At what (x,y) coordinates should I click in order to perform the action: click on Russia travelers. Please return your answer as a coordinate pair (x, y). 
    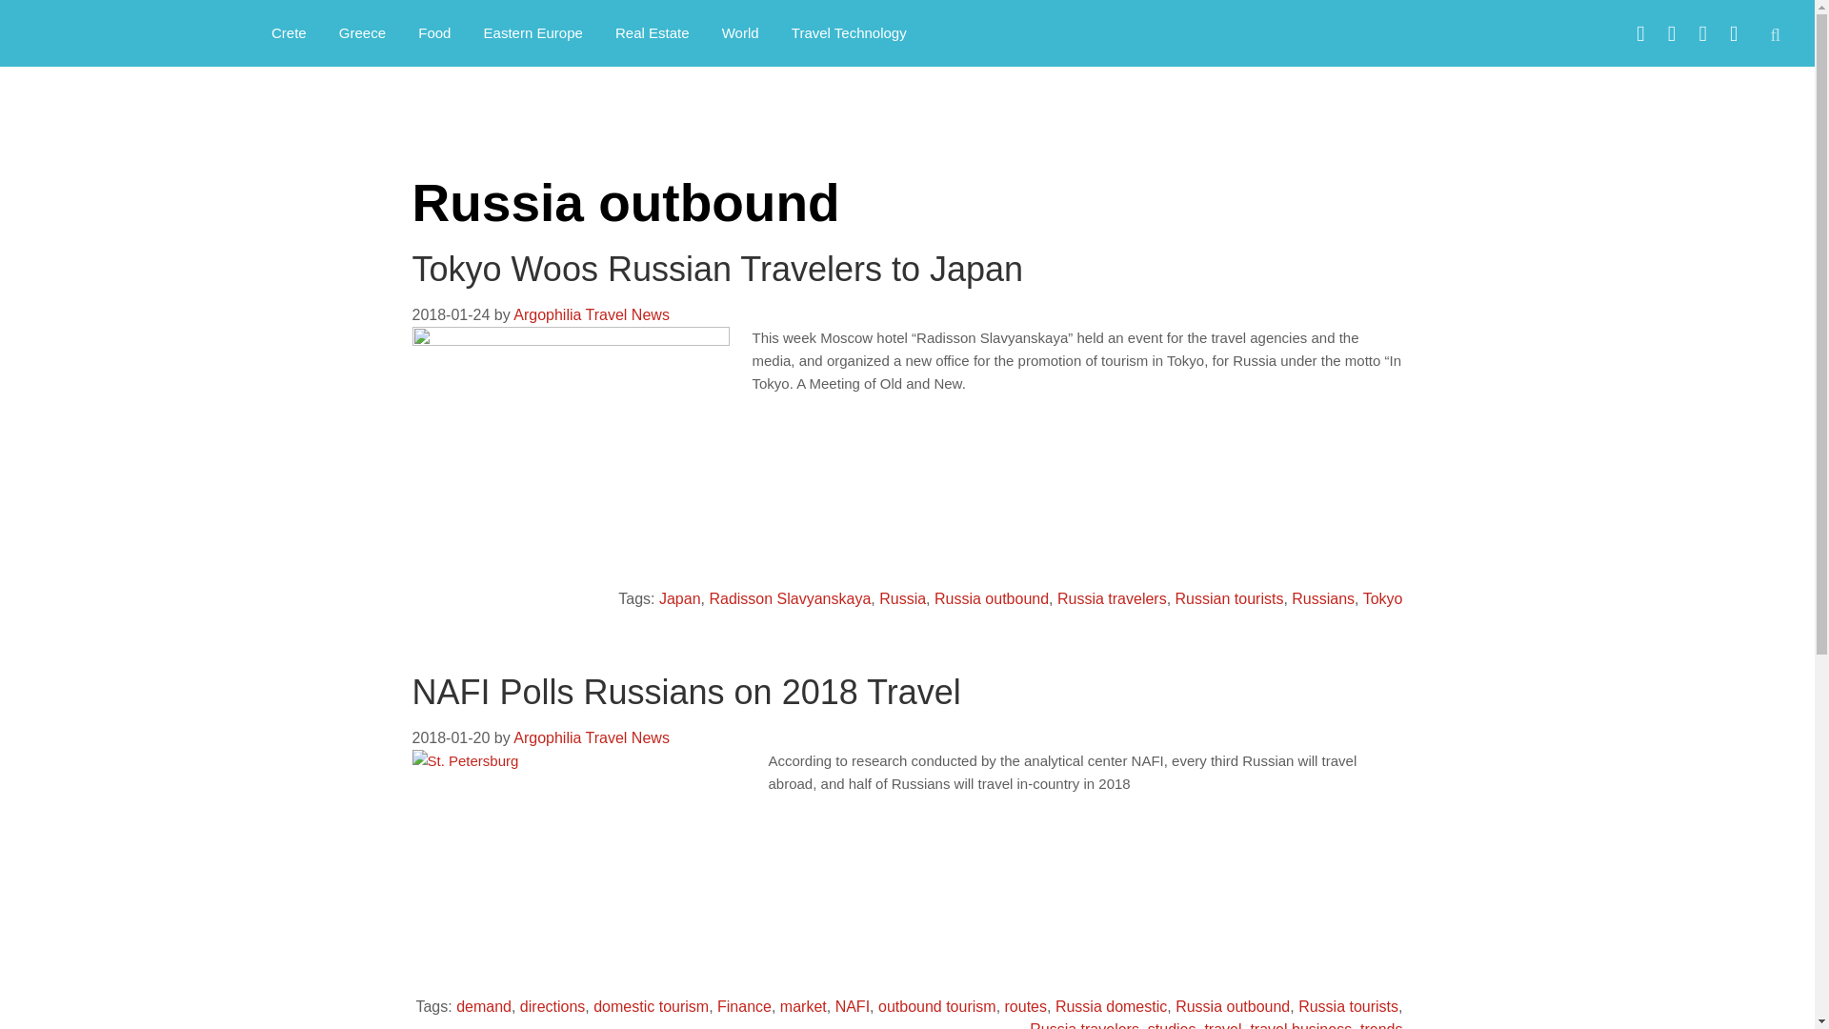
    Looking at the image, I should click on (1084, 1025).